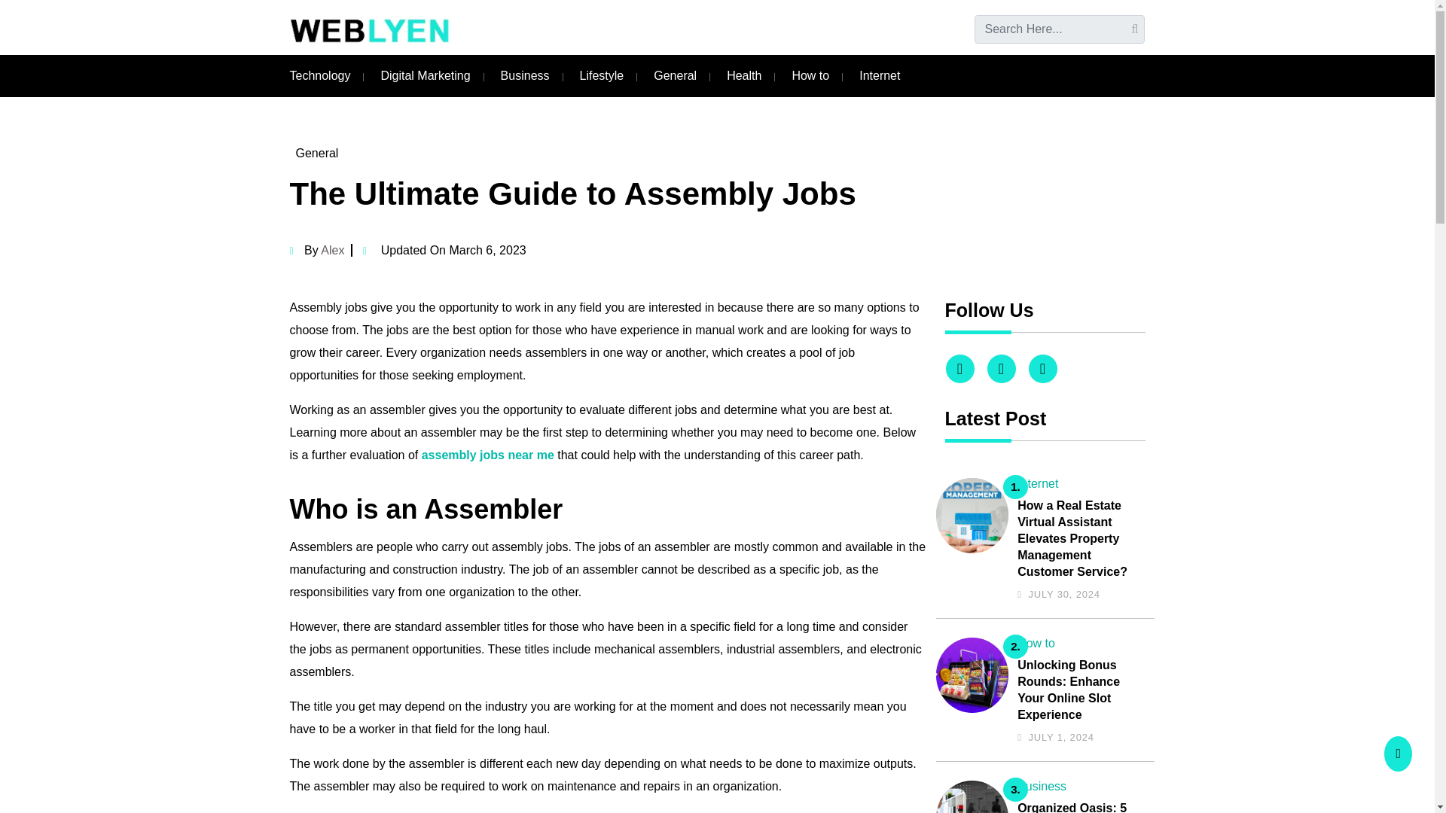 This screenshot has height=813, width=1446. I want to click on Unlocking Bonus Rounds: Enhance Your Online Slot Experience, so click(1081, 690).